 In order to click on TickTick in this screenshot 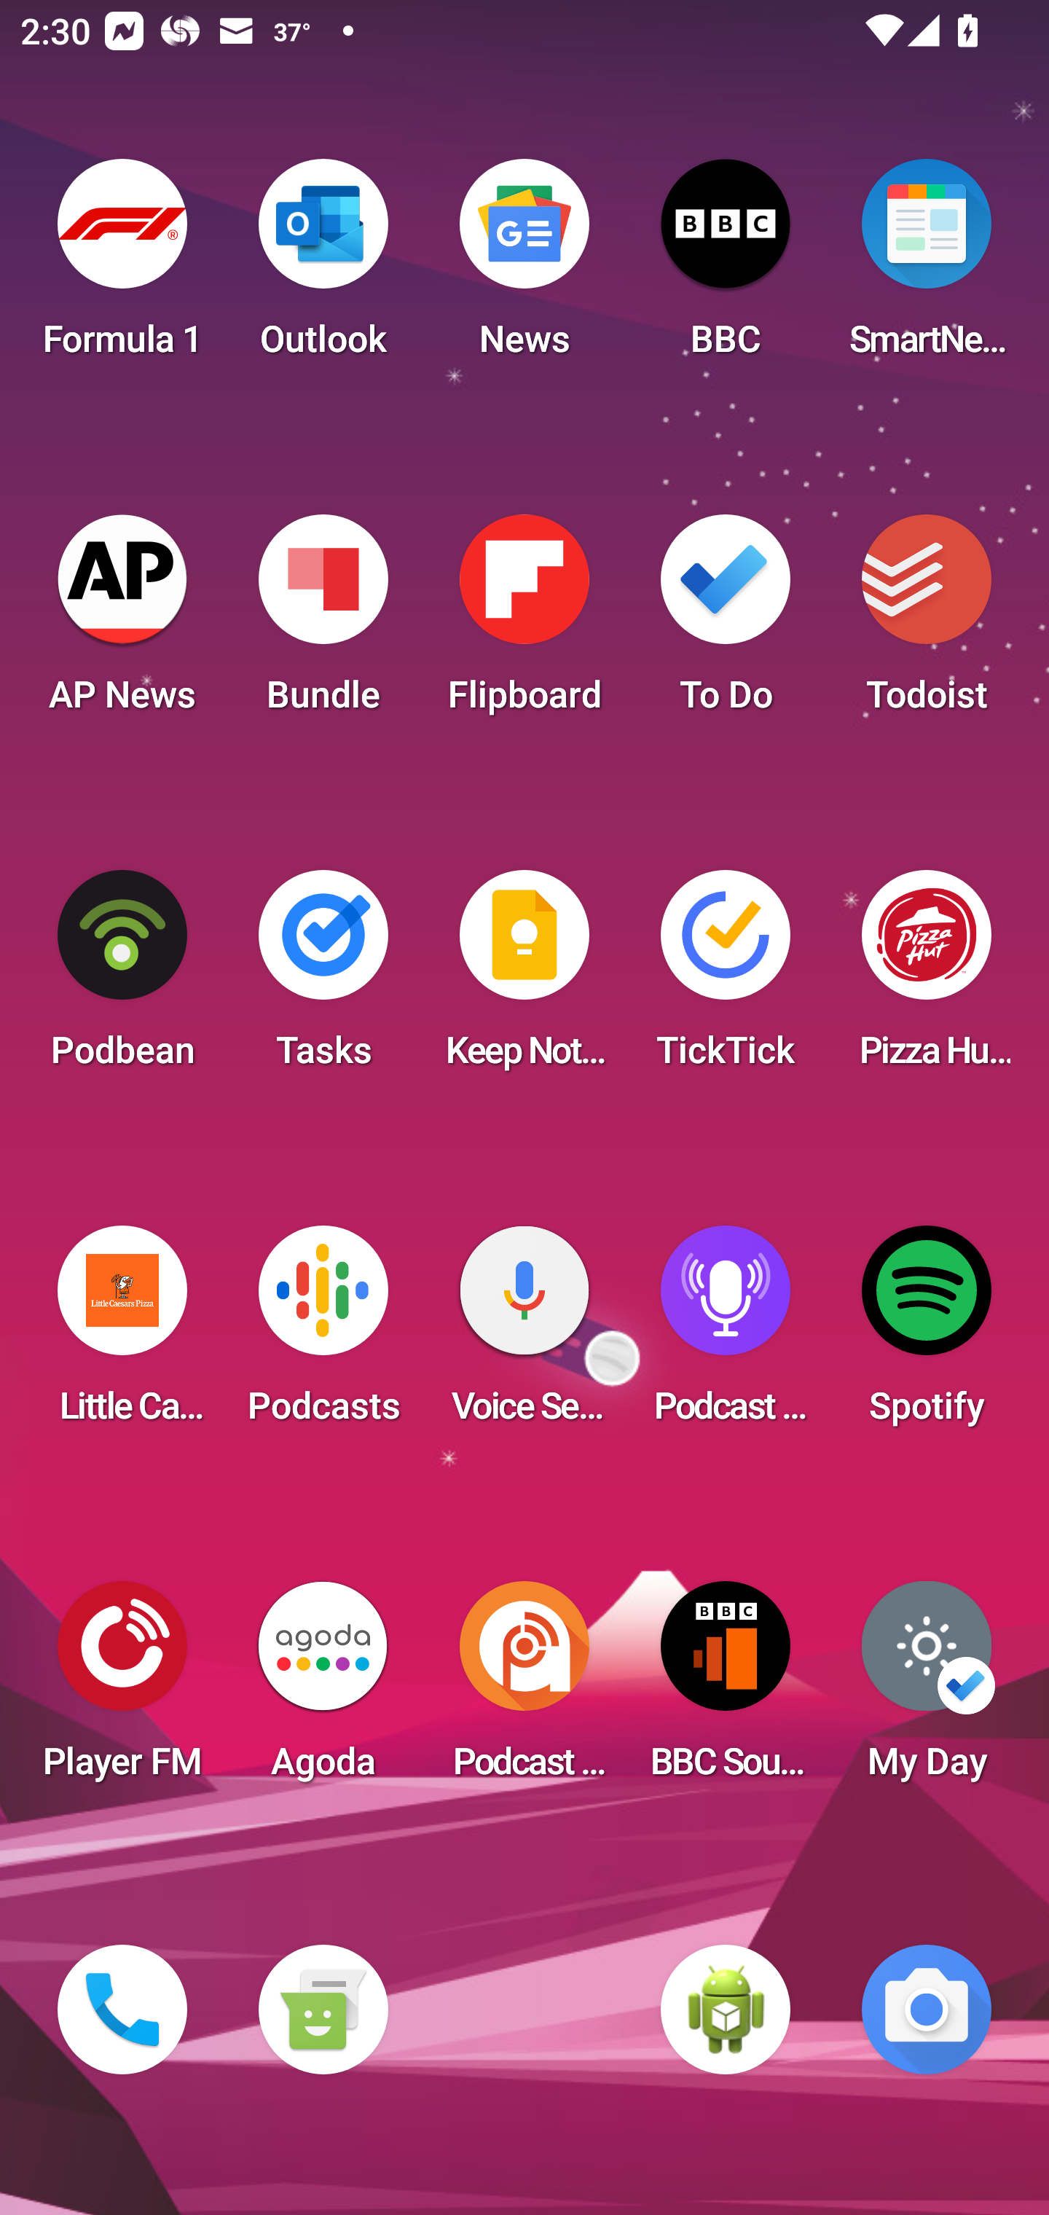, I will do `click(726, 978)`.